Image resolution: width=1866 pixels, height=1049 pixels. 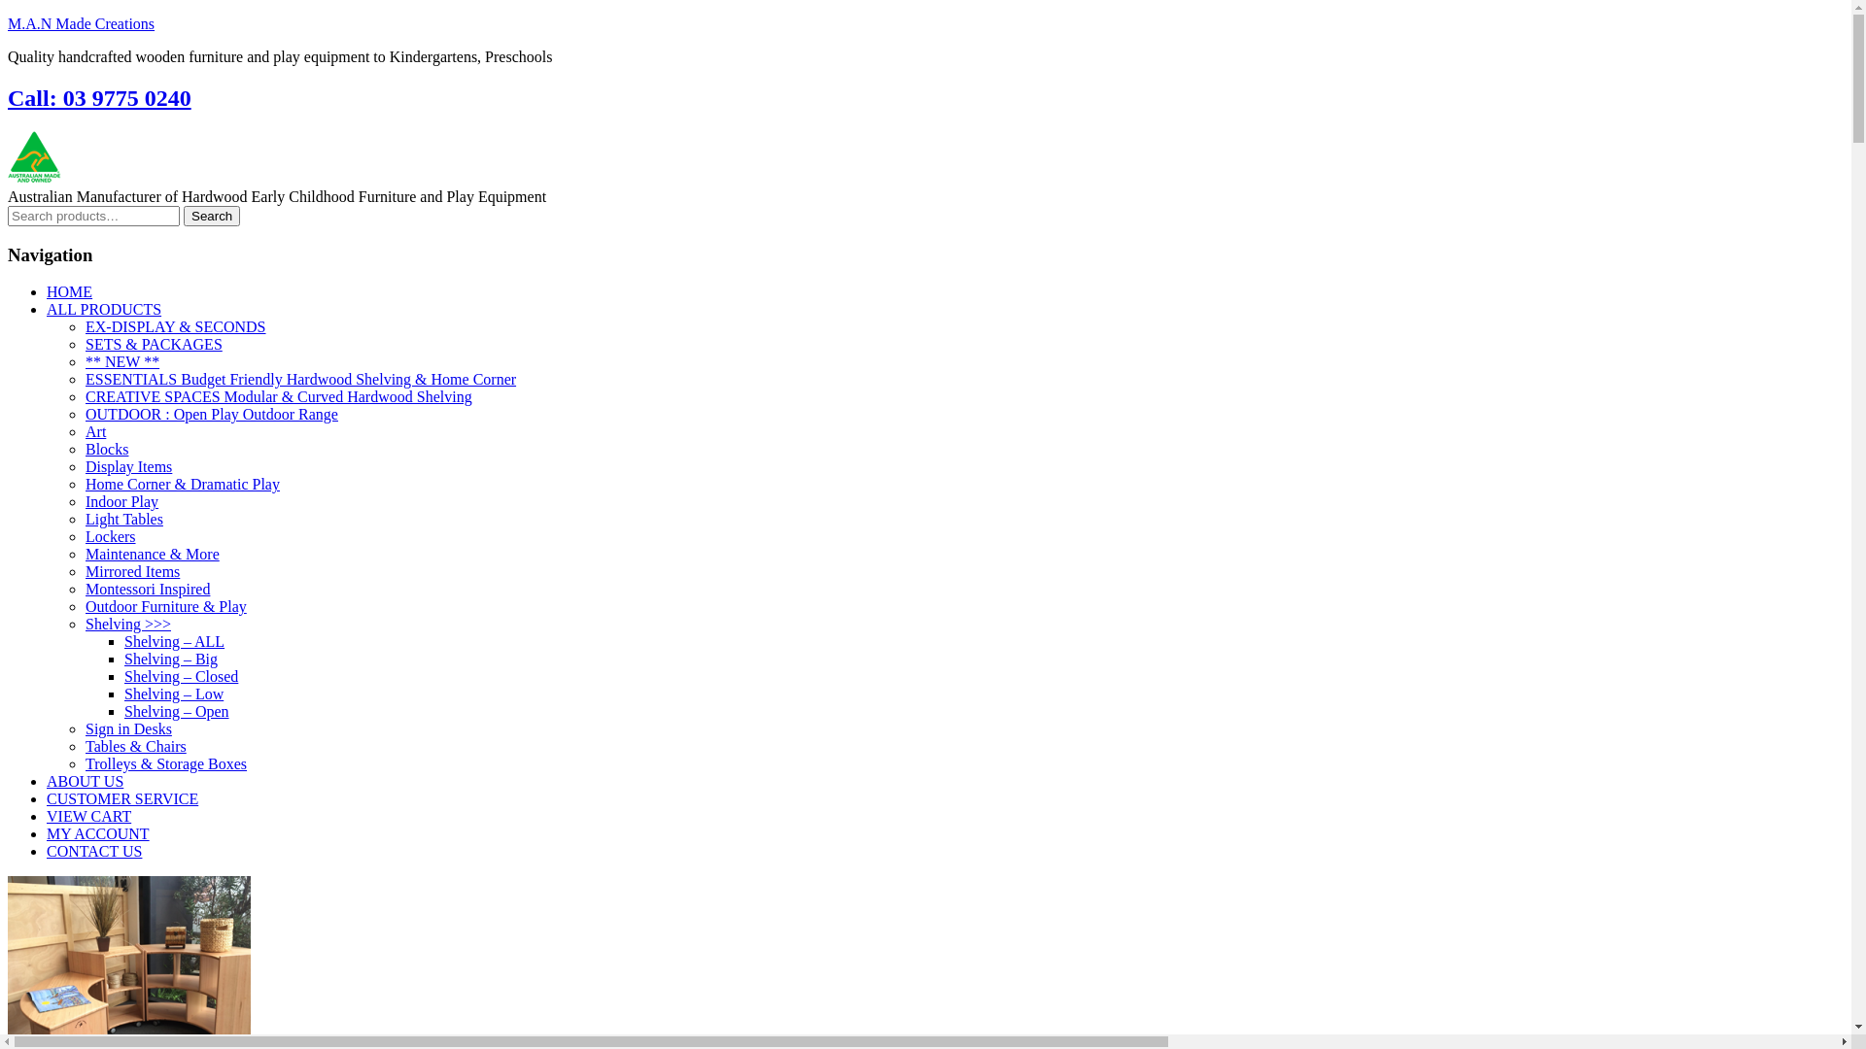 I want to click on SETS & PACKAGES, so click(x=154, y=344).